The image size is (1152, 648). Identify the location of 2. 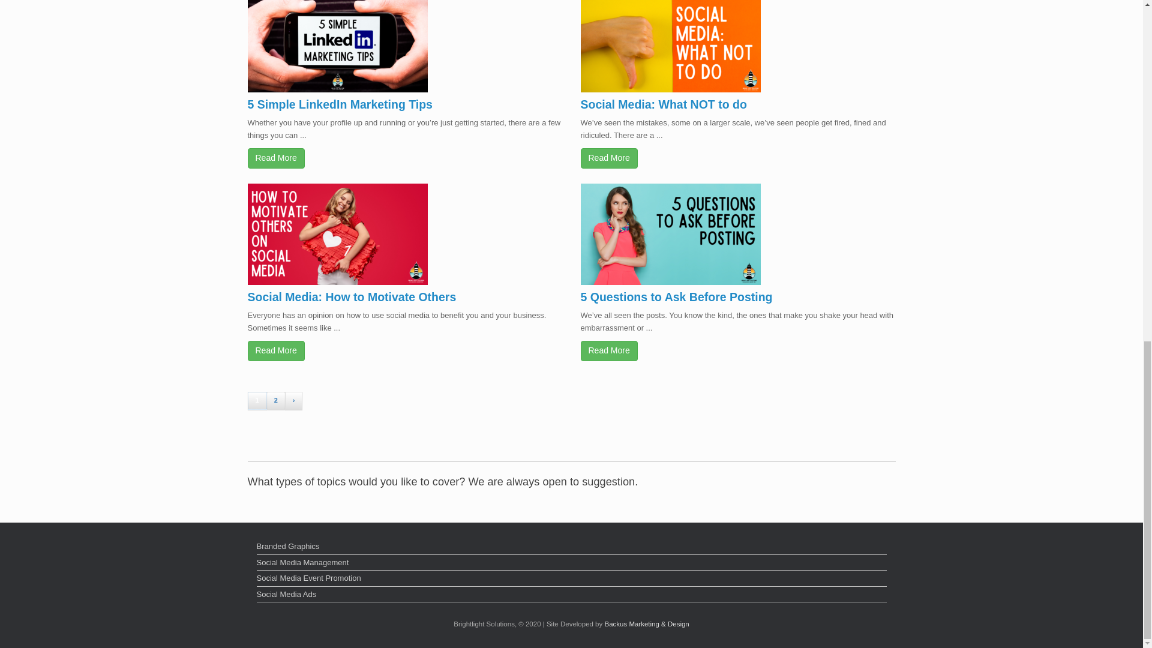
(276, 401).